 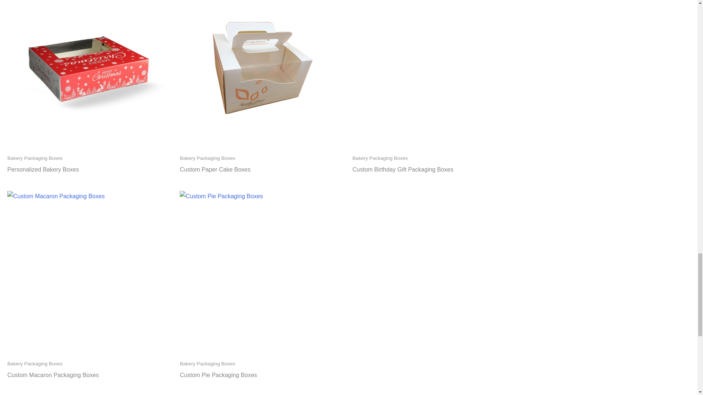 What do you see at coordinates (43, 171) in the screenshot?
I see `Personalized Bakery Boxes` at bounding box center [43, 171].